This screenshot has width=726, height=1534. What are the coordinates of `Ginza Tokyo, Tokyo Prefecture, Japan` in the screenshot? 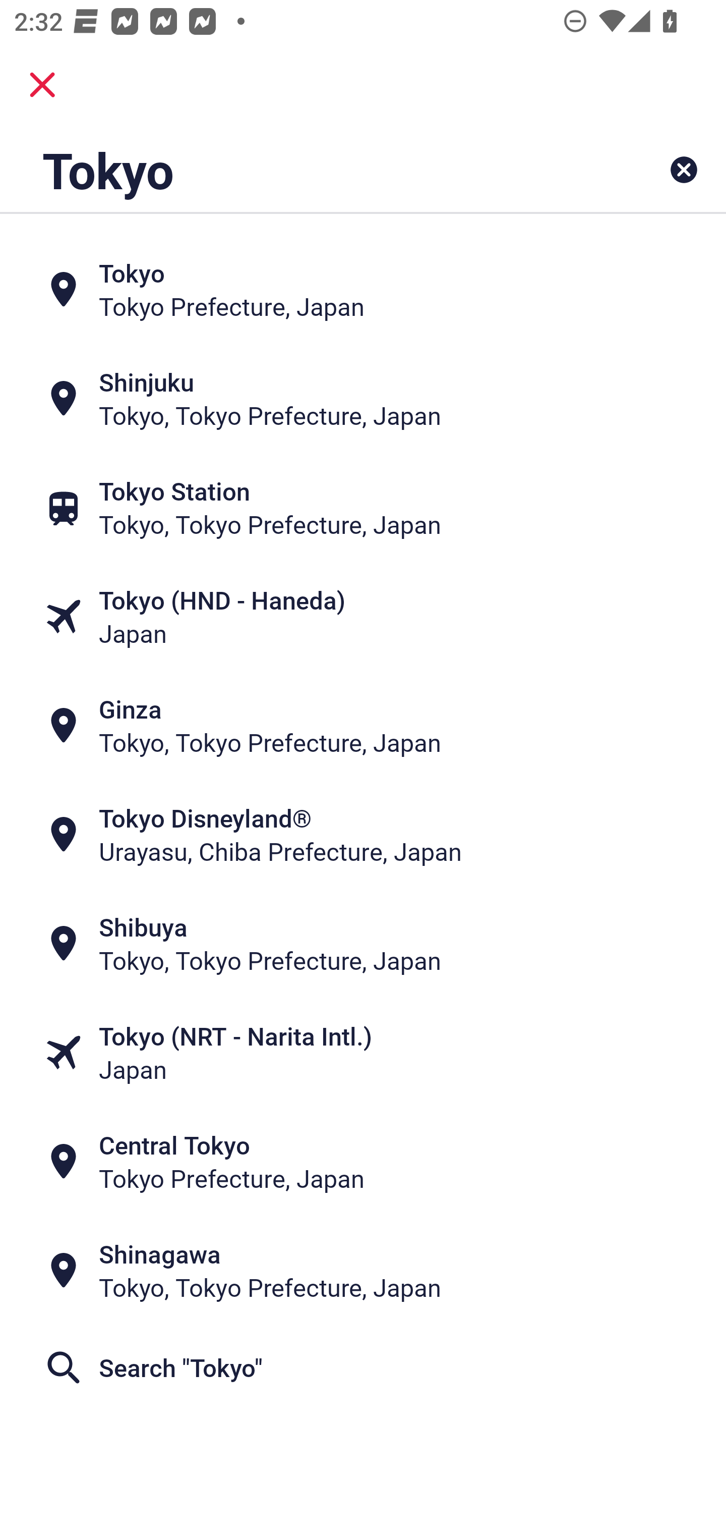 It's located at (363, 726).